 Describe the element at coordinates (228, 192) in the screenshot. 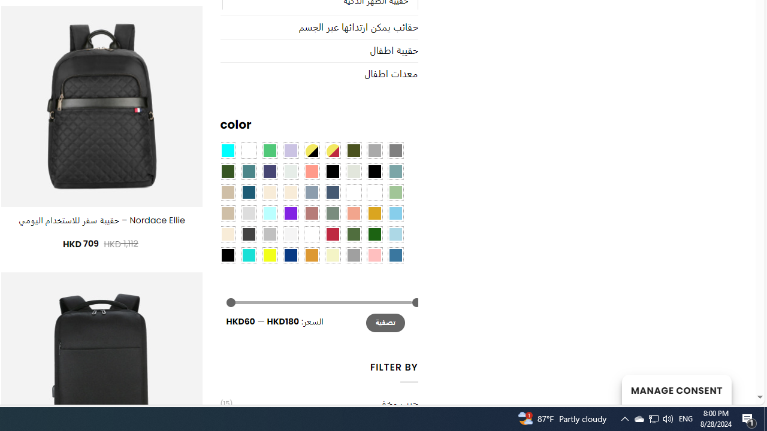

I see `Brownie` at that location.